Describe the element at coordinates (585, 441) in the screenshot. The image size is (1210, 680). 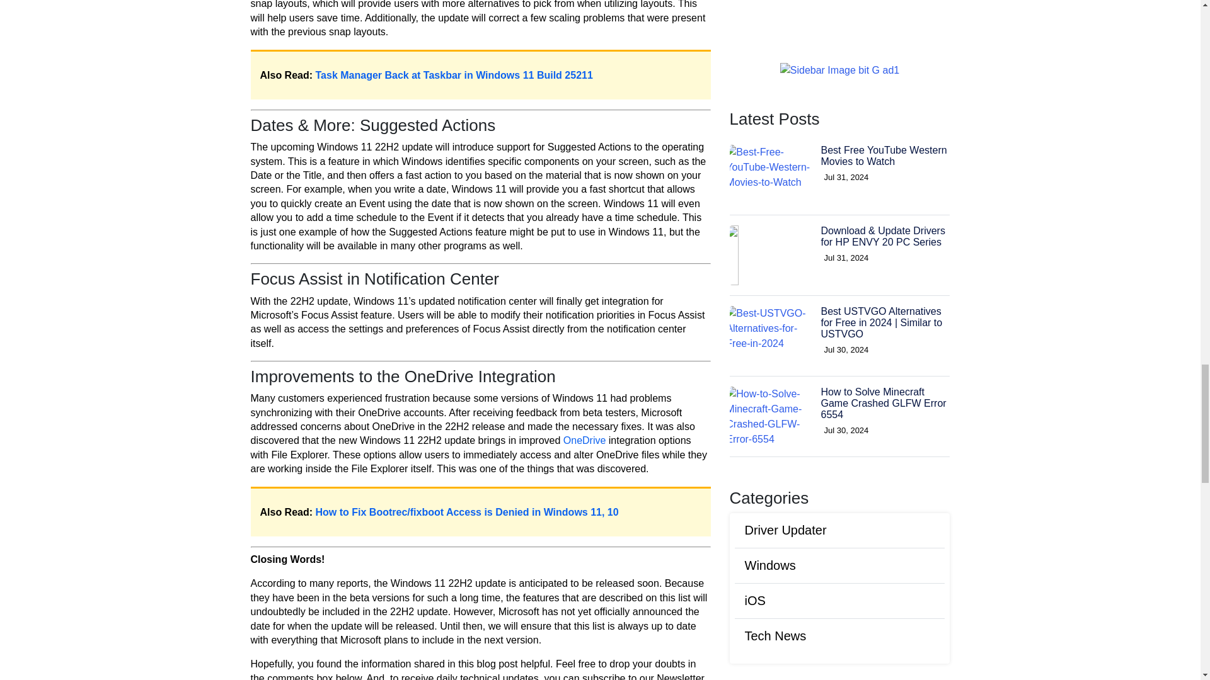
I see `OneDrive` at that location.